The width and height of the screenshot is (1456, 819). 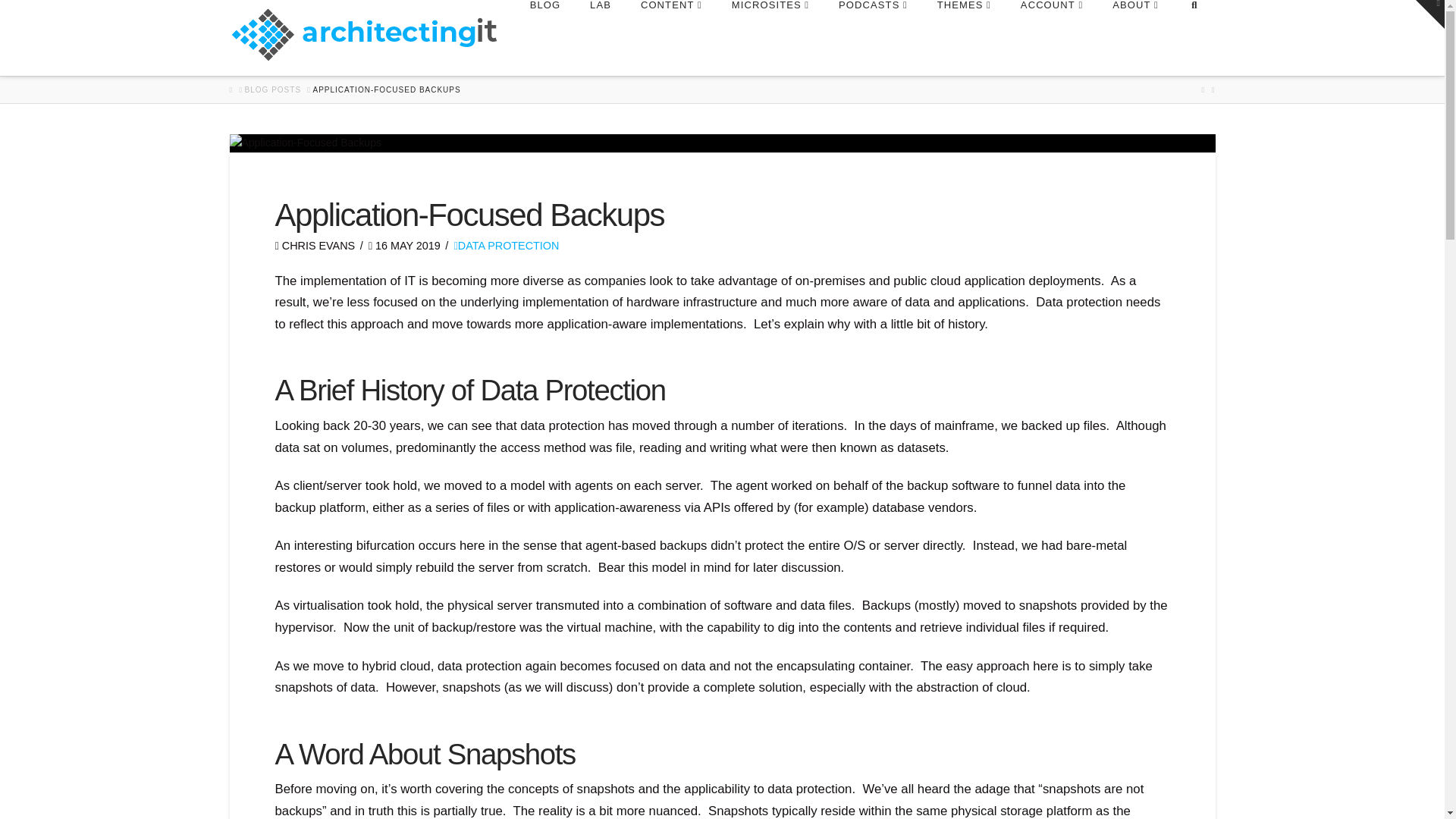 What do you see at coordinates (721, 143) in the screenshot?
I see `Application-Focused Backups` at bounding box center [721, 143].